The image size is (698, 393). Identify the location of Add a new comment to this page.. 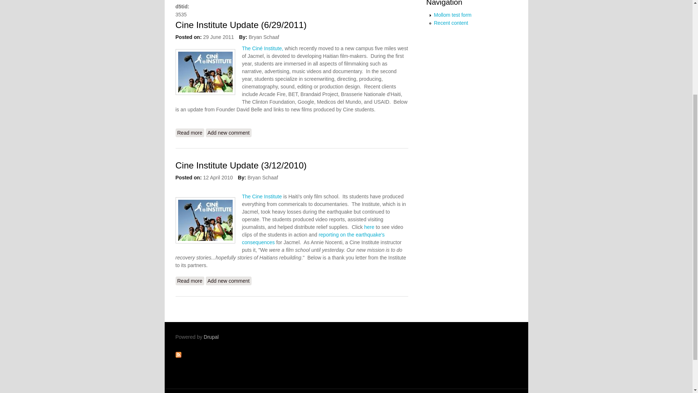
(228, 281).